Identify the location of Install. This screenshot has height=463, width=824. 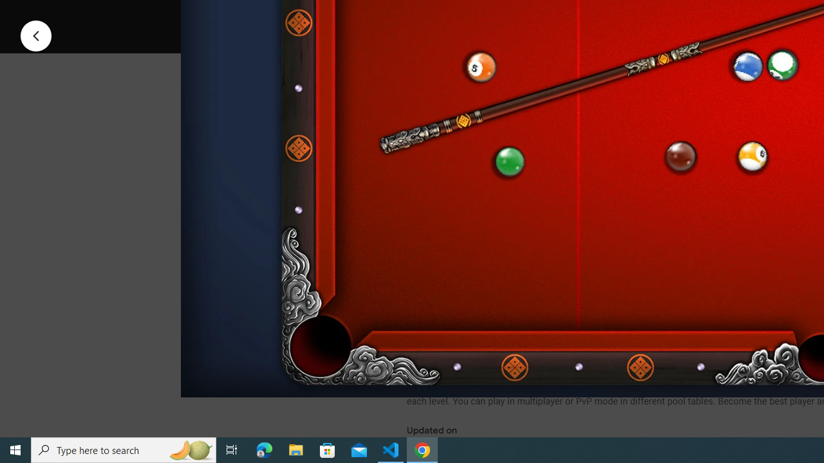
(471, 15).